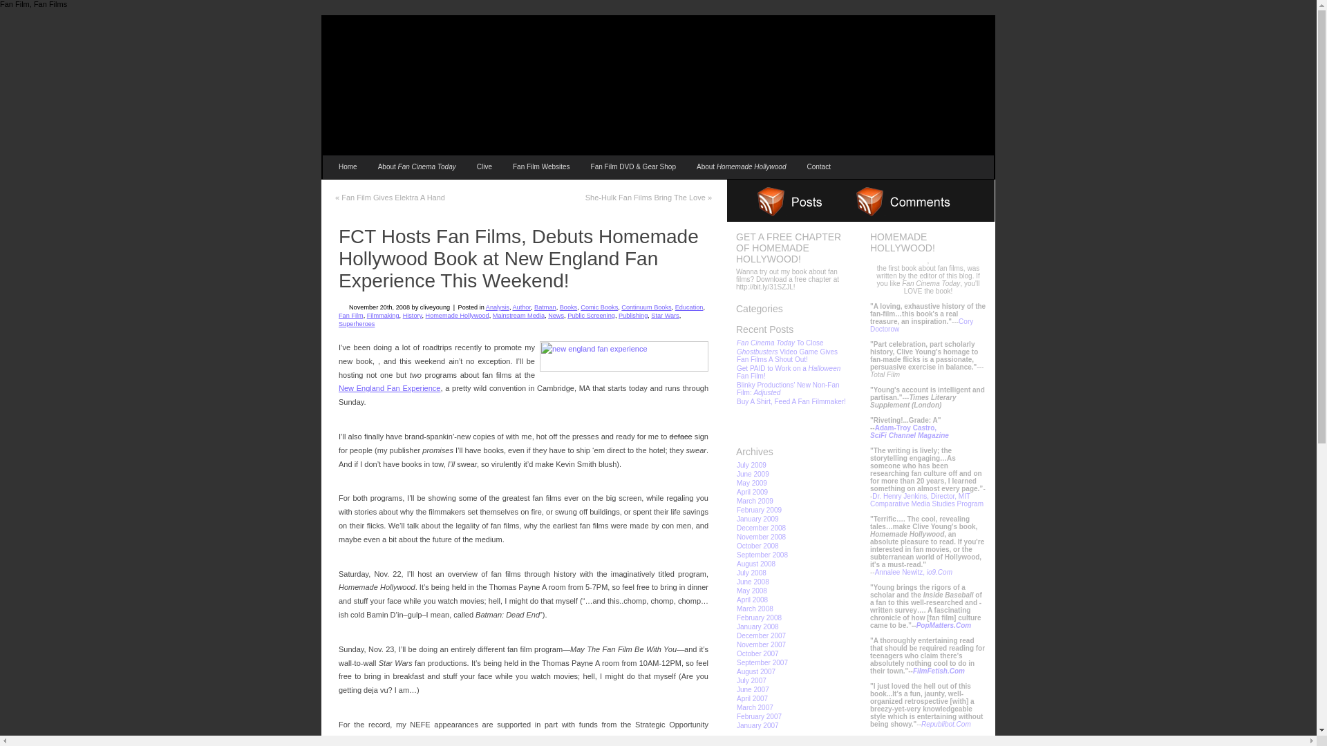  What do you see at coordinates (412, 316) in the screenshot?
I see `History` at bounding box center [412, 316].